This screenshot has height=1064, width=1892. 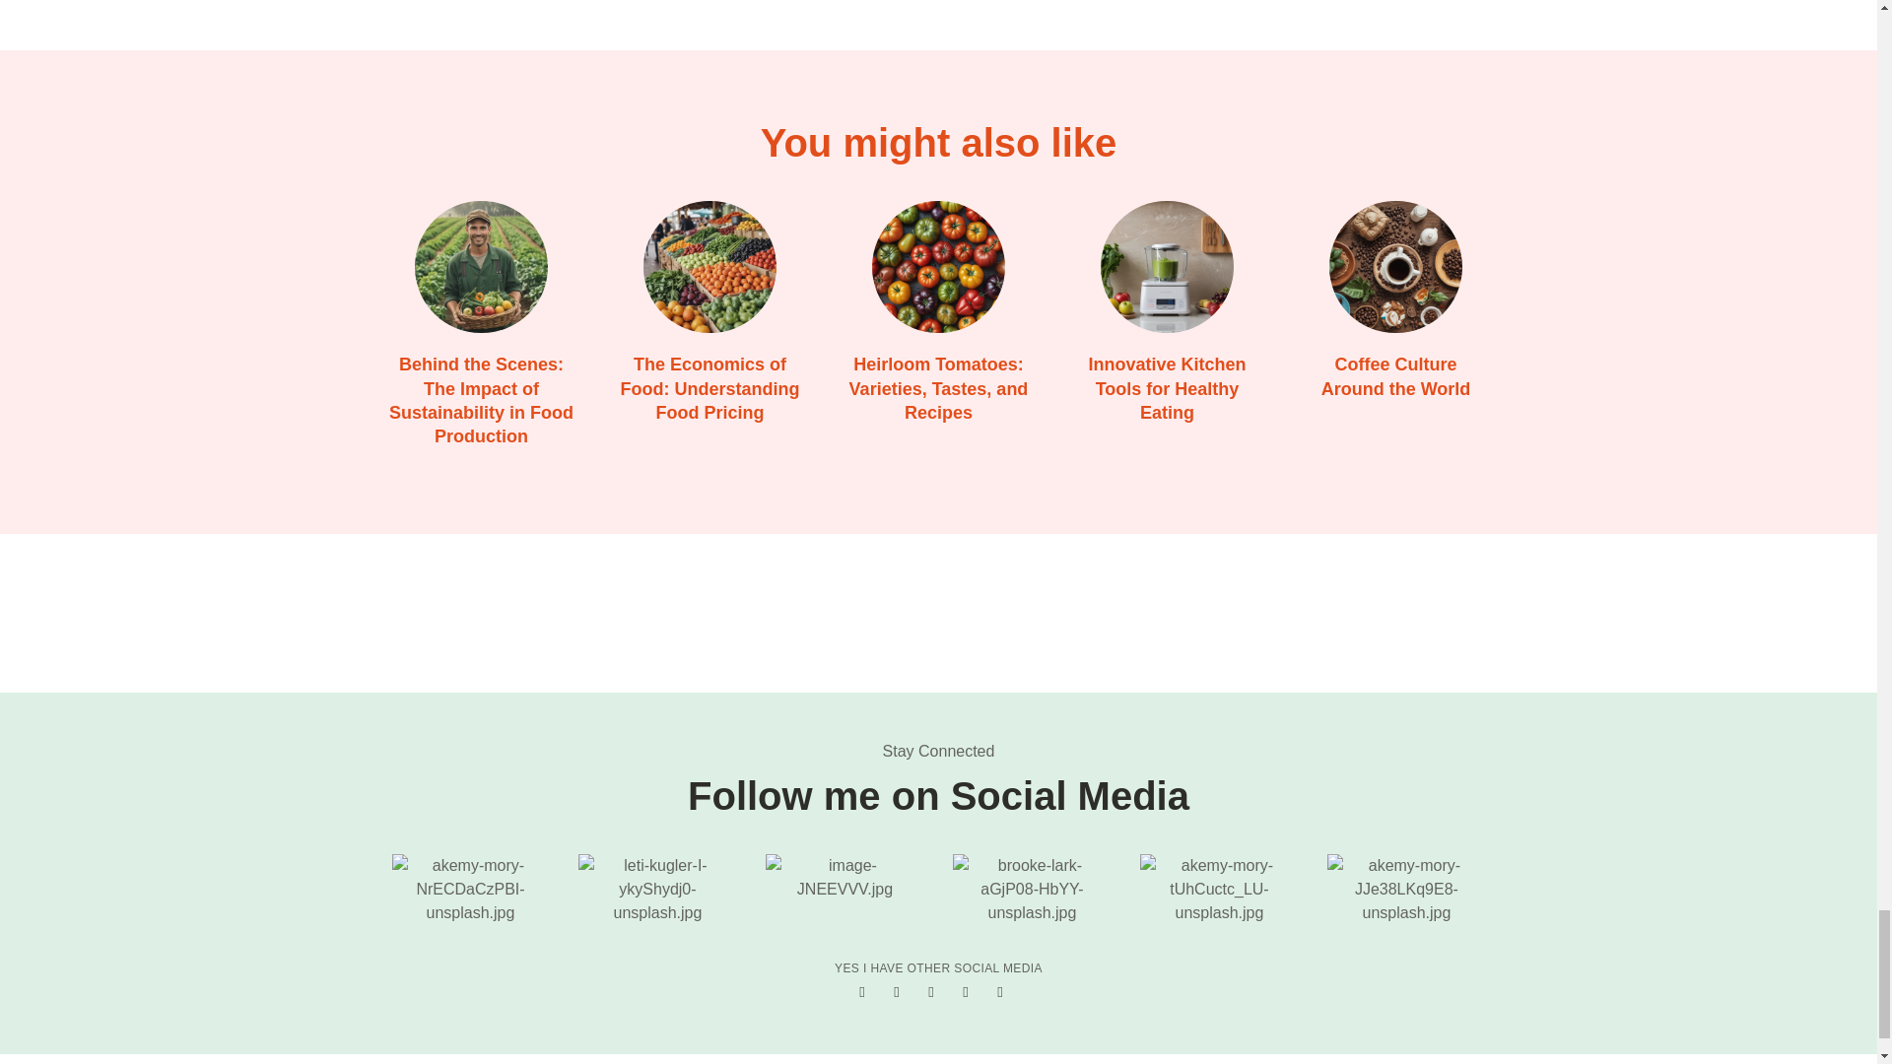 I want to click on Innovative Kitchen Tools for Healthy Eating, so click(x=1166, y=267).